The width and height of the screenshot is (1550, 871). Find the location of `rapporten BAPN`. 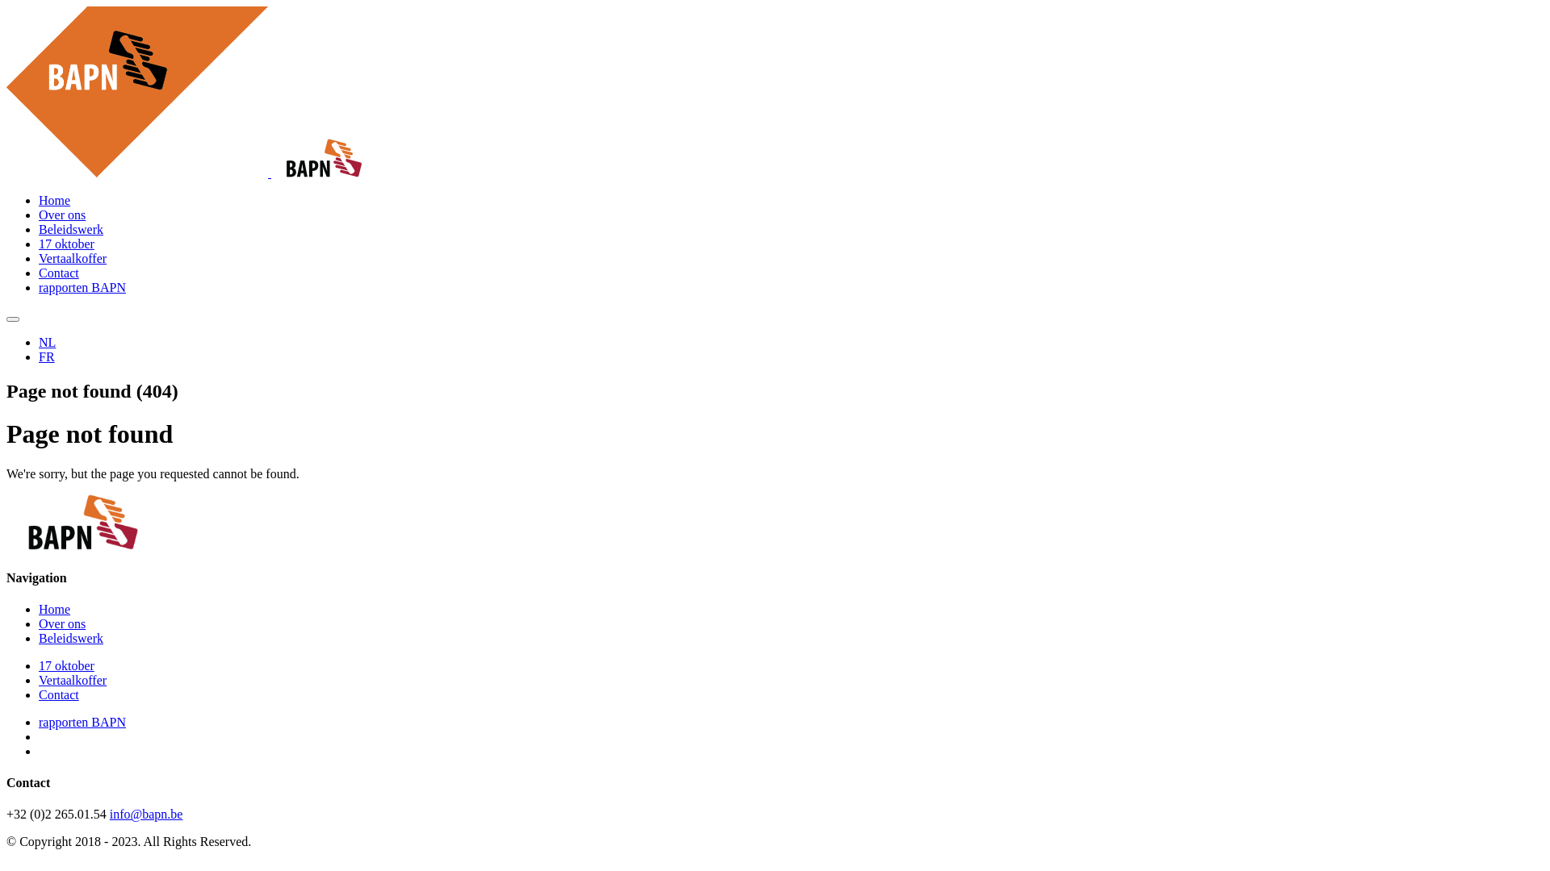

rapporten BAPN is located at coordinates (82, 287).